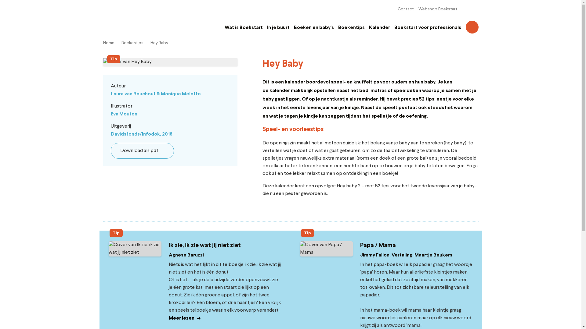 The image size is (586, 329). I want to click on Webshop Boekstart, so click(438, 9).